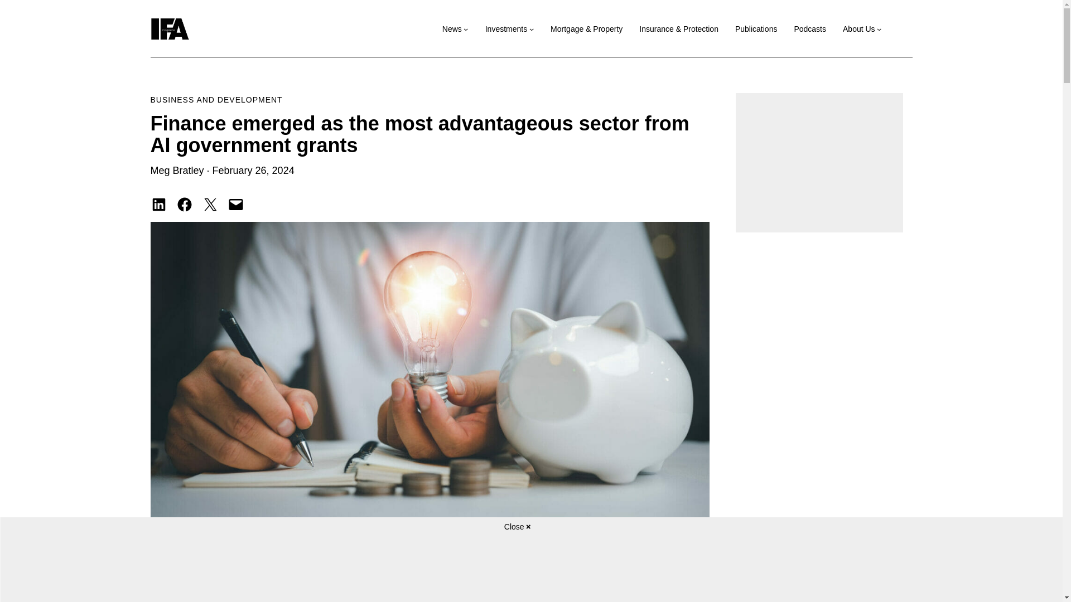 The width and height of the screenshot is (1071, 602). Describe the element at coordinates (809, 29) in the screenshot. I see `Podcasts` at that location.